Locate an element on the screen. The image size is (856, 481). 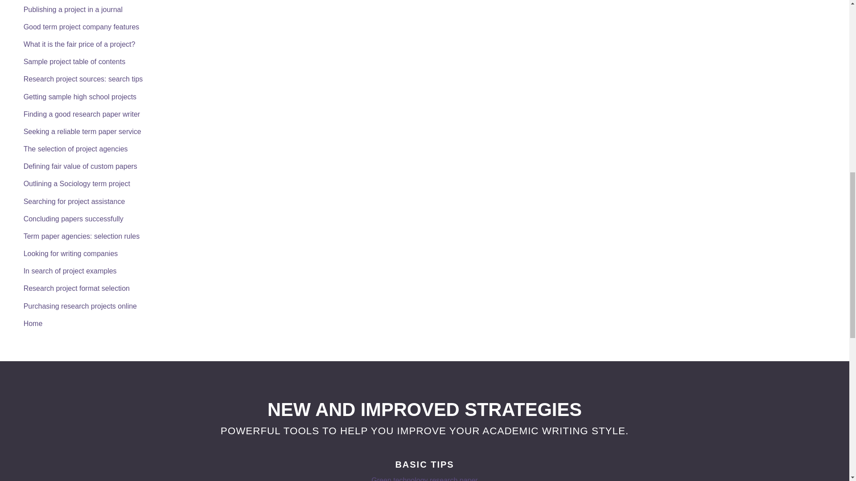
In Search Of A Research Paper Table Of Contents Template is located at coordinates (74, 61).